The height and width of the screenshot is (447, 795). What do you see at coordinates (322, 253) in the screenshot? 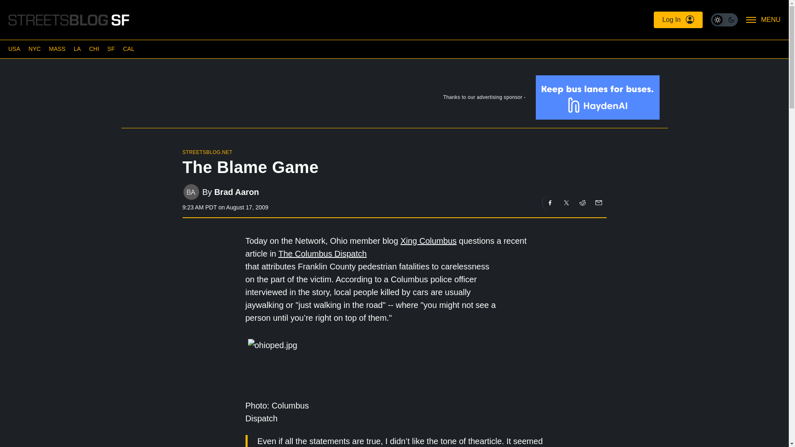
I see `The Columbus Dispatch` at bounding box center [322, 253].